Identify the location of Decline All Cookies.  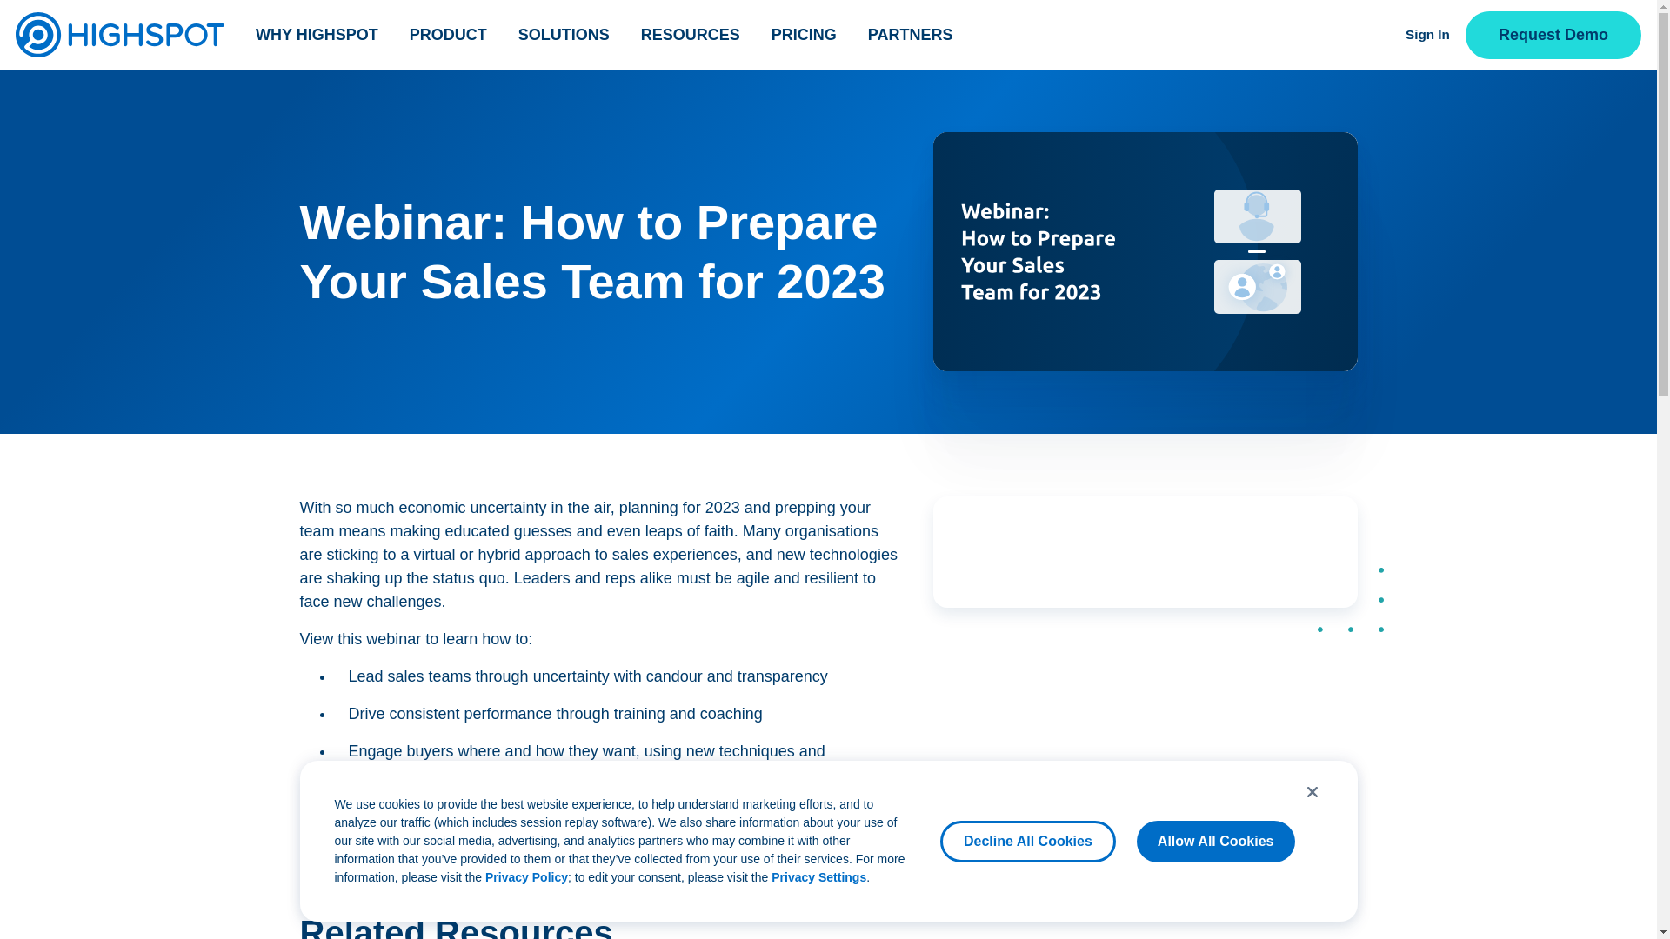
(1027, 842).